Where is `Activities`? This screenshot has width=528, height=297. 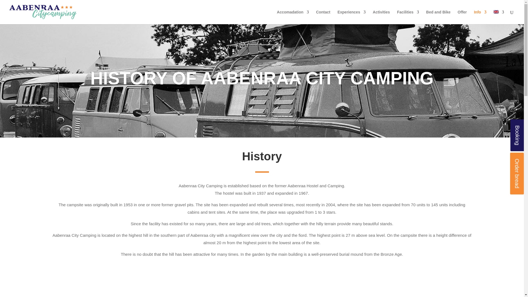
Activities is located at coordinates (381, 17).